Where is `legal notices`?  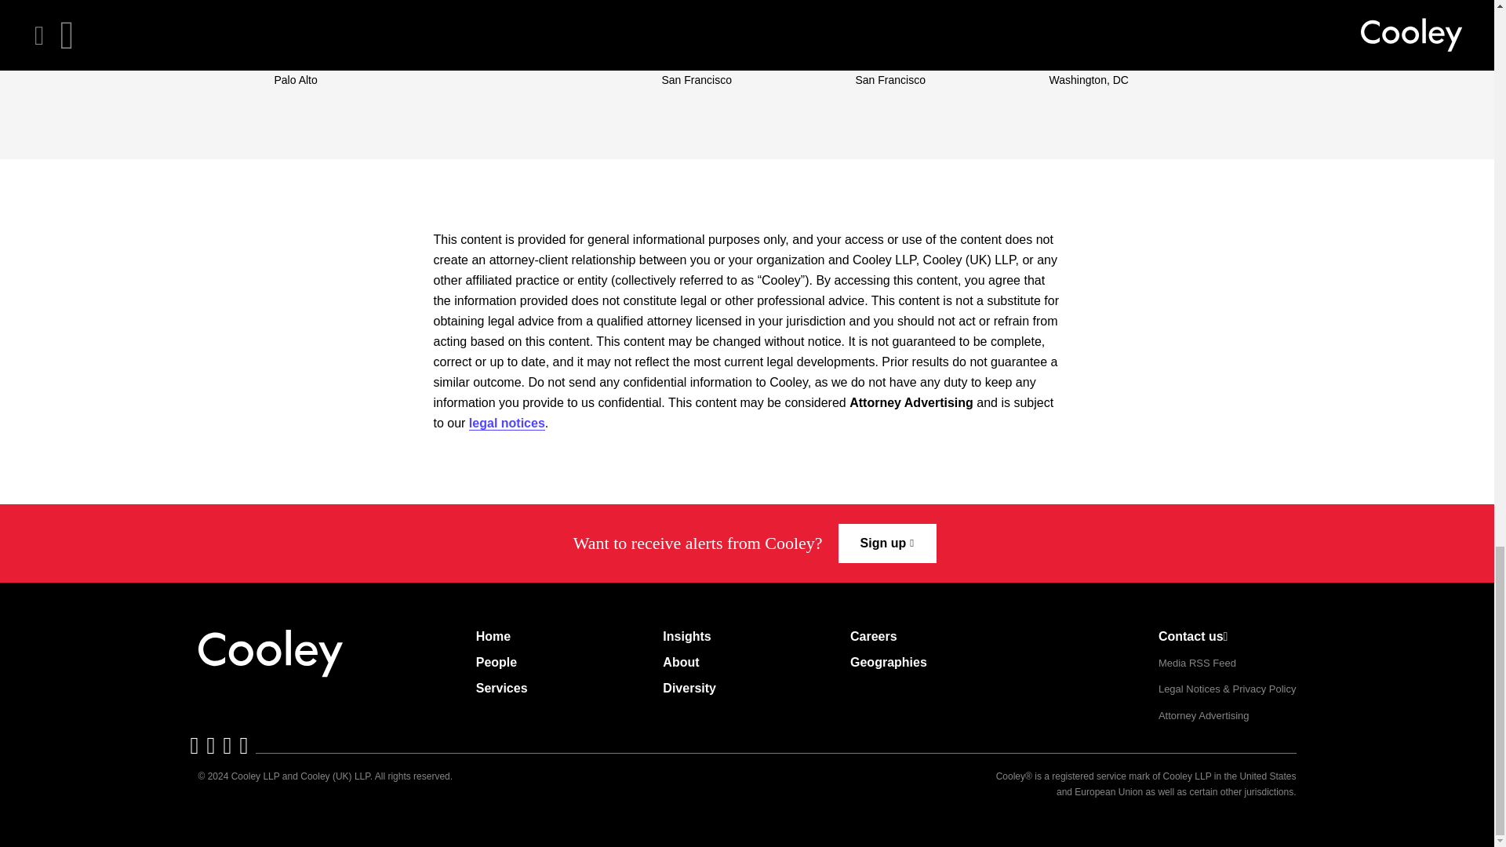 legal notices is located at coordinates (507, 423).